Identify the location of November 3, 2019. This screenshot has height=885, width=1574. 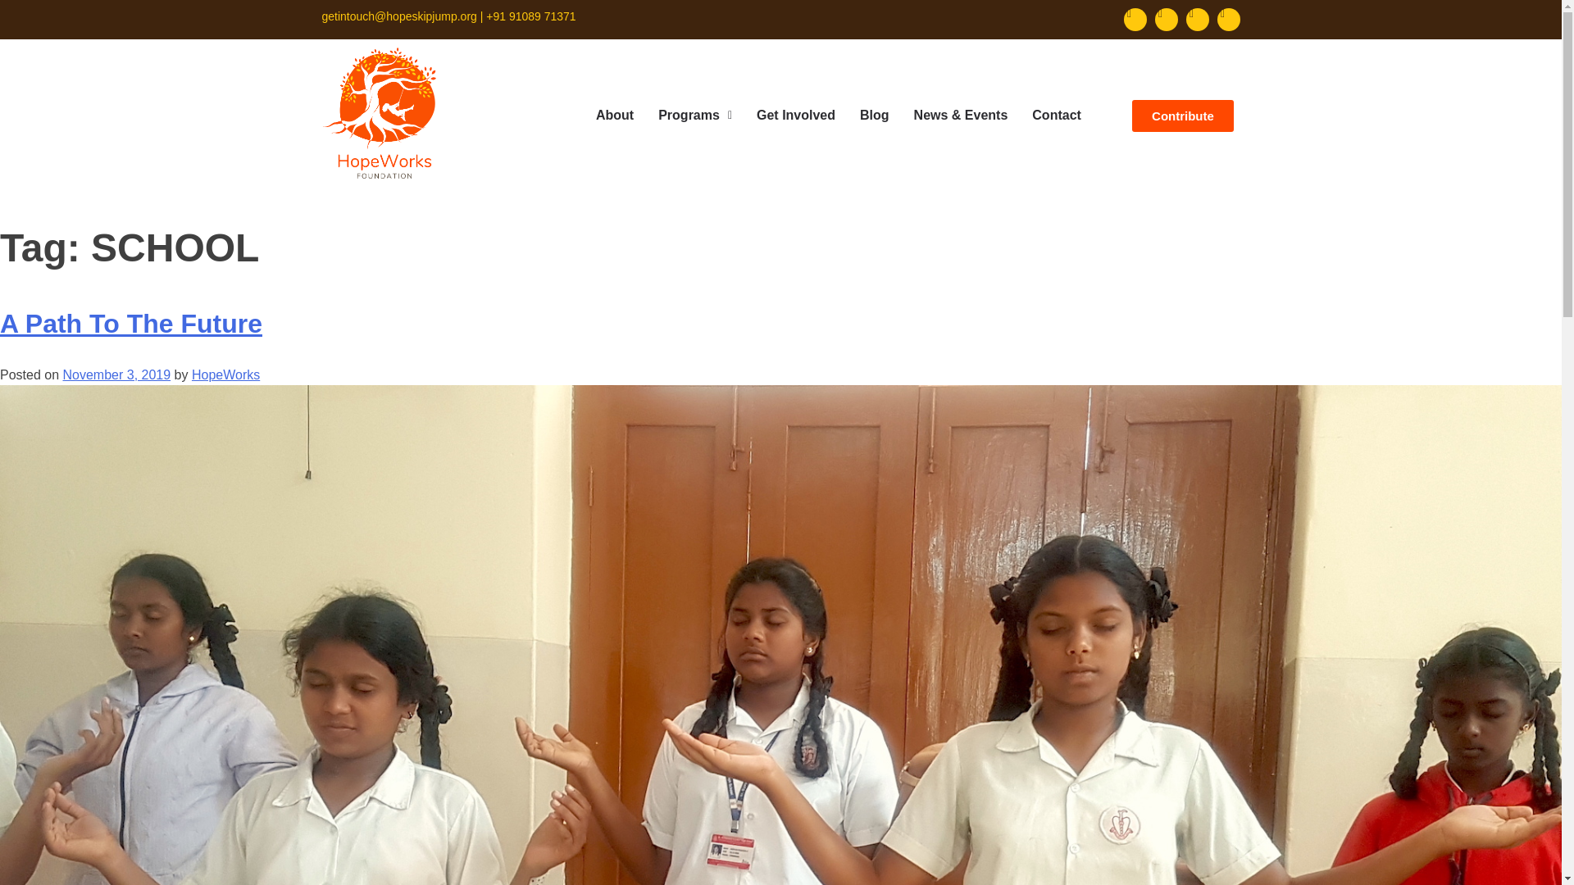
(116, 374).